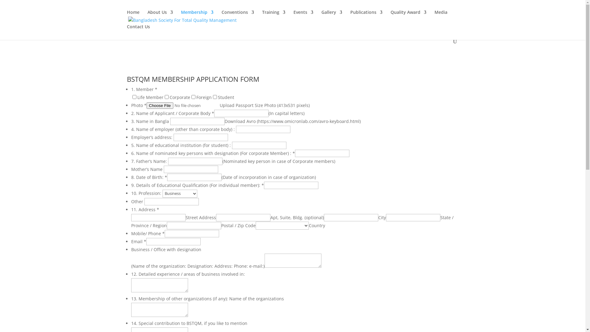 This screenshot has height=332, width=590. I want to click on Gallery, so click(332, 17).